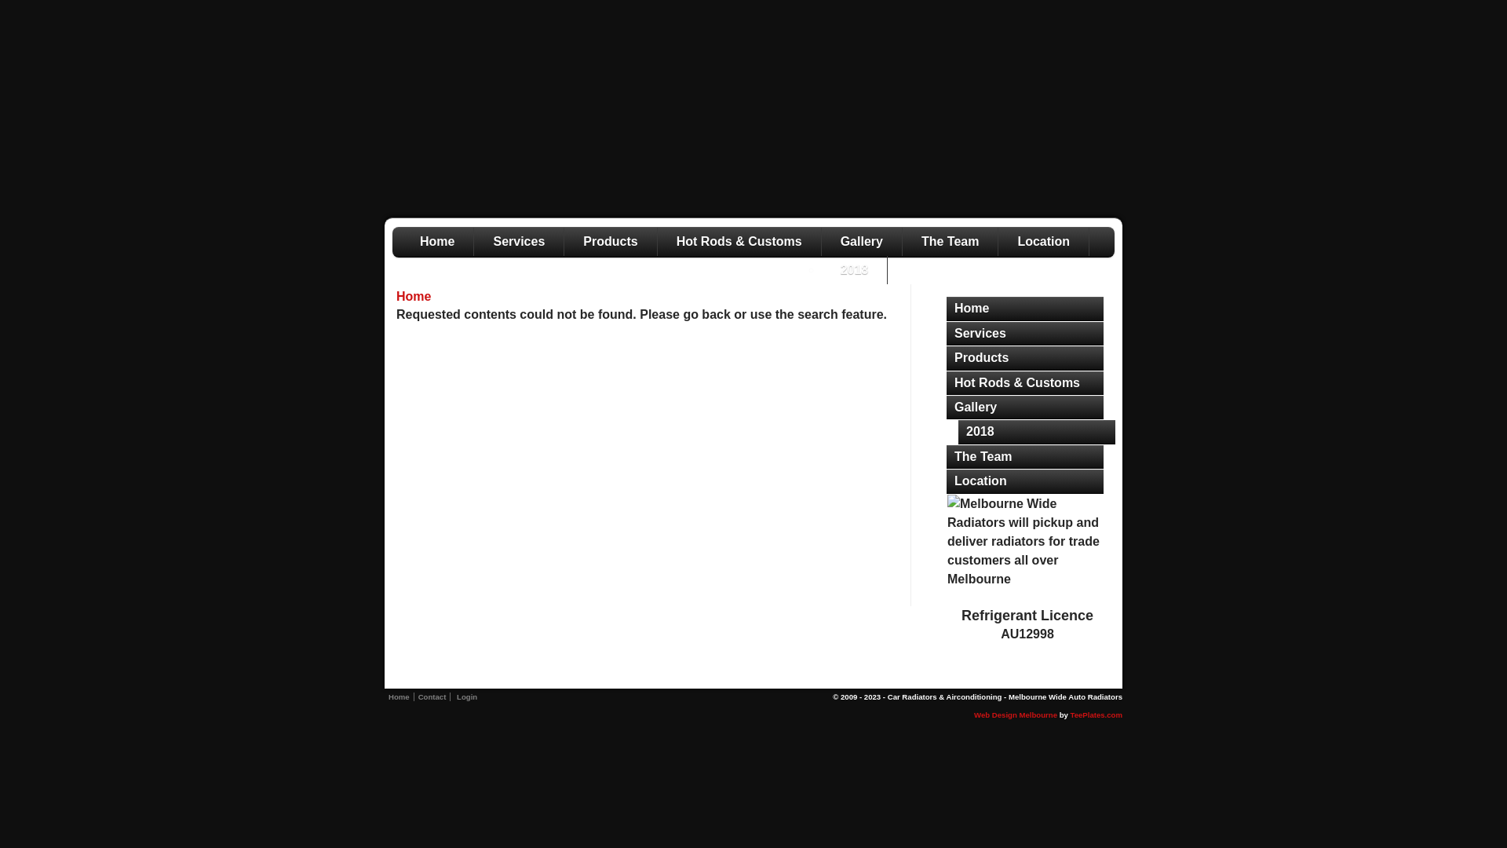 This screenshot has height=848, width=1507. What do you see at coordinates (1096, 715) in the screenshot?
I see `TeePlates.com` at bounding box center [1096, 715].